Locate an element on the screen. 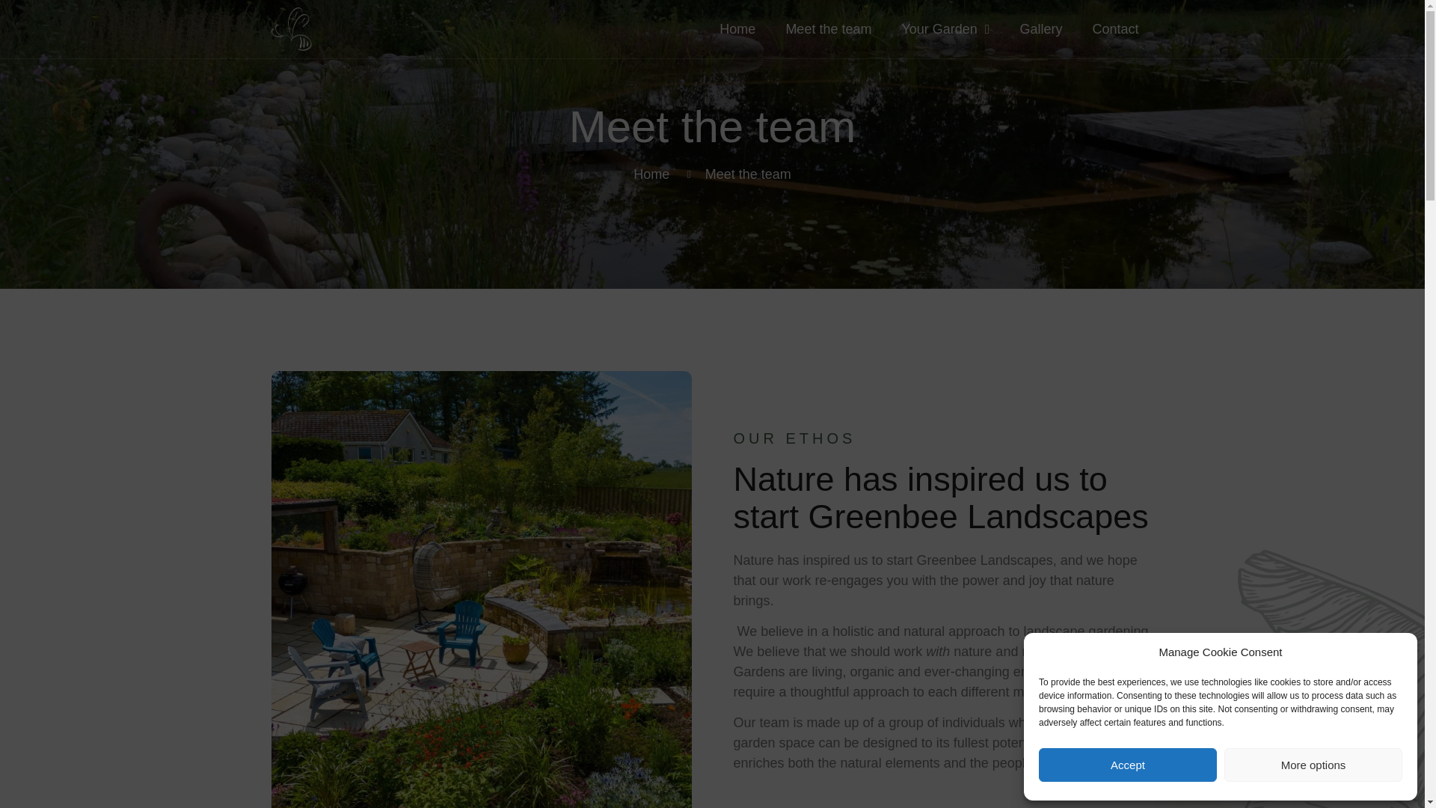  Accept is located at coordinates (1127, 765).